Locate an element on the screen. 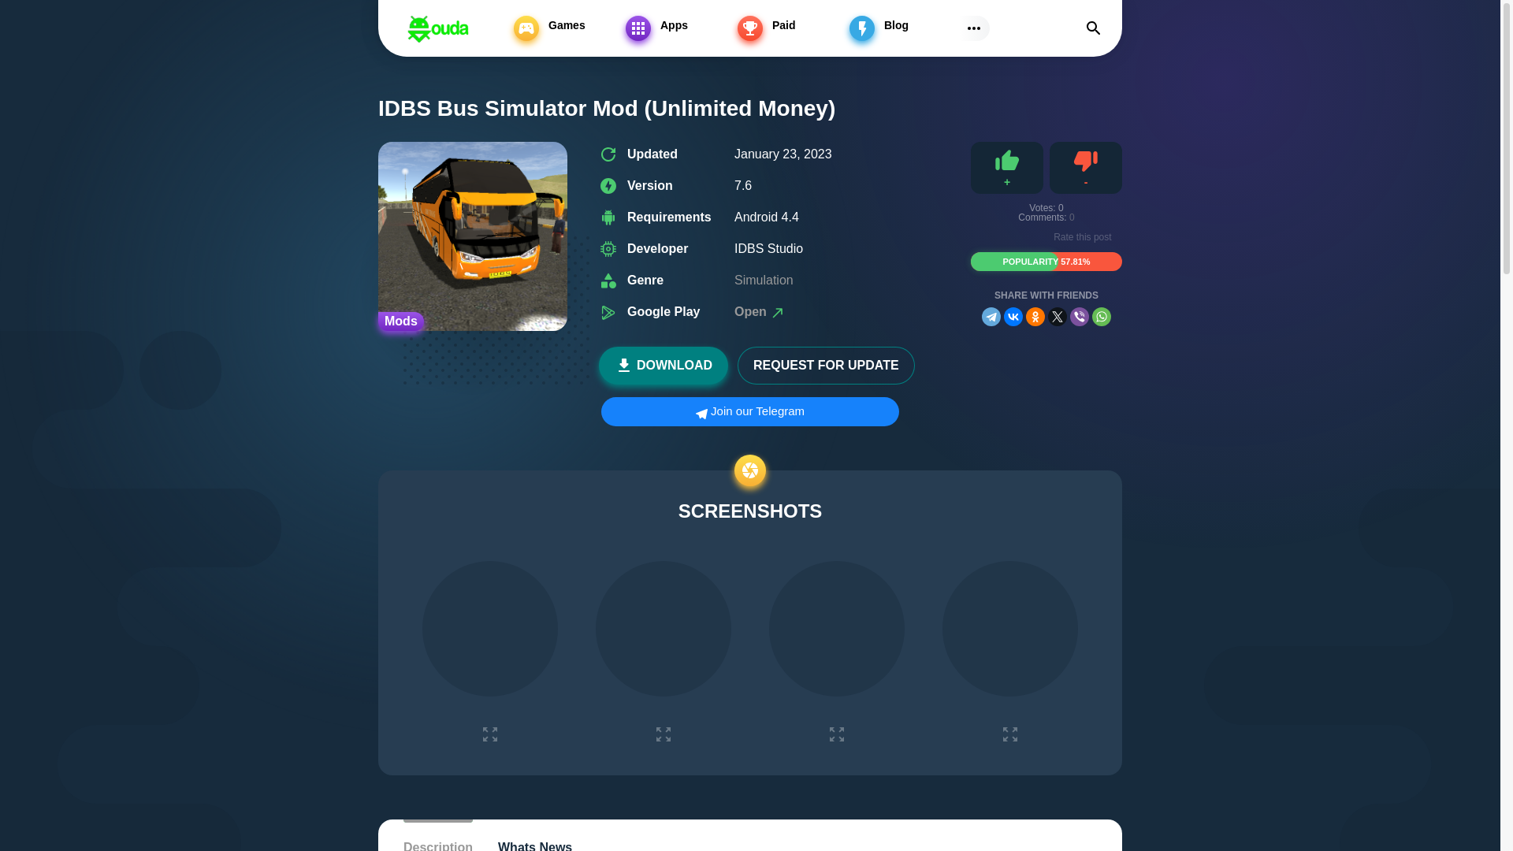 This screenshot has height=851, width=1513. Paid is located at coordinates (790, 28).